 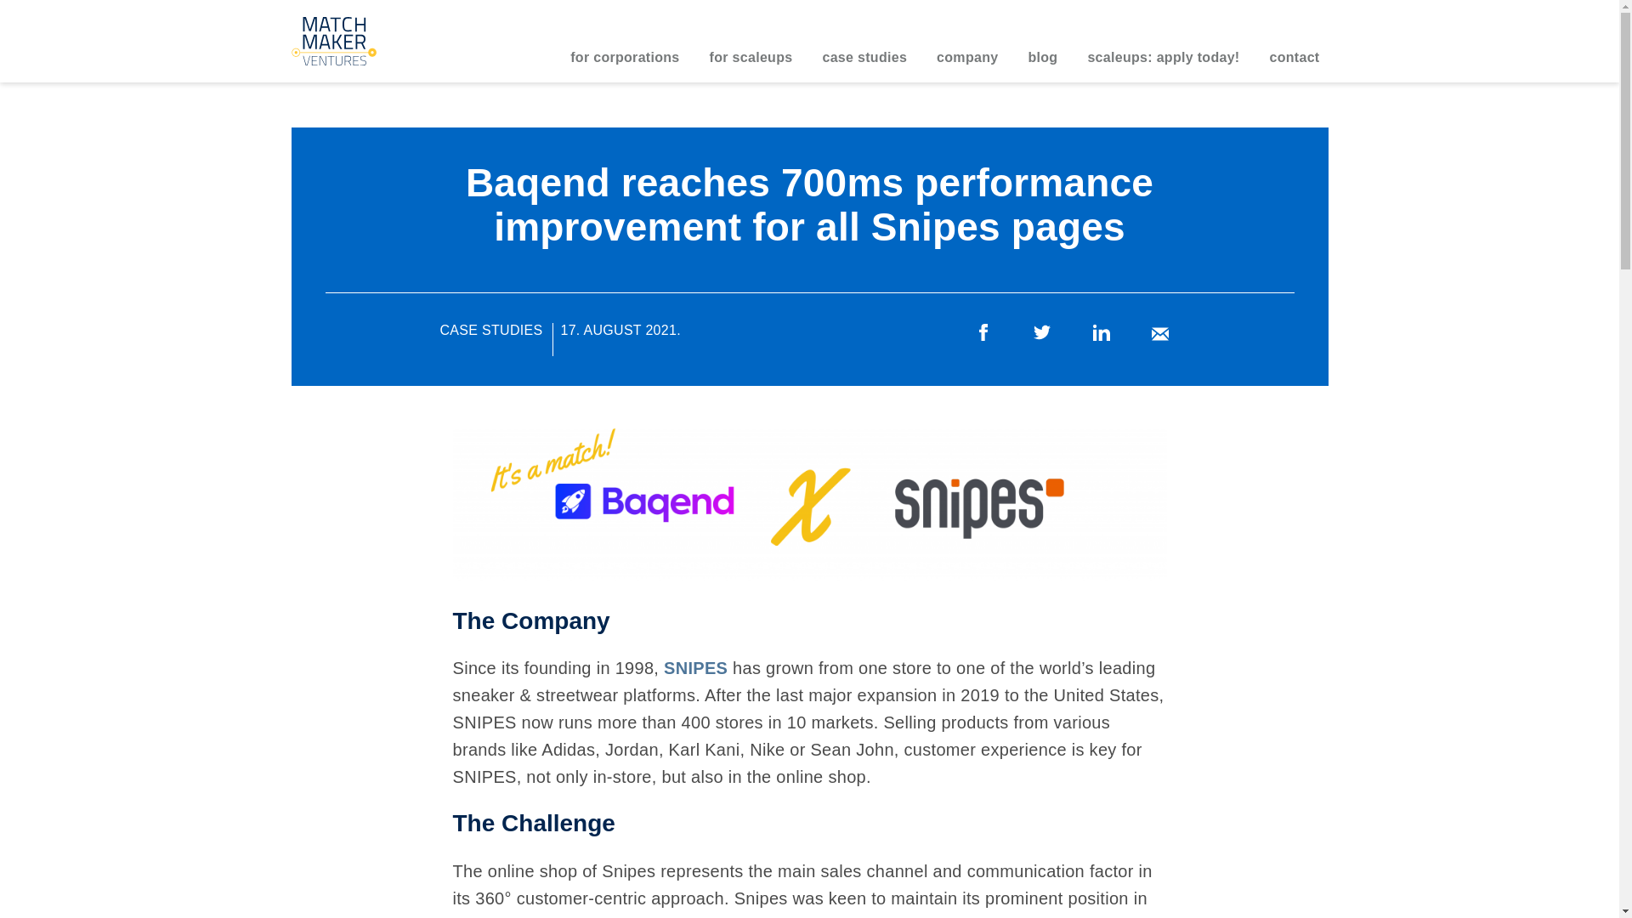 I want to click on for corporations, so click(x=625, y=66).